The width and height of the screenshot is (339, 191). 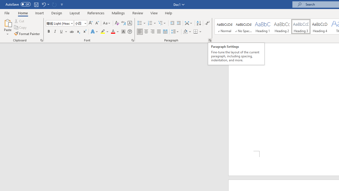 What do you see at coordinates (207, 23) in the screenshot?
I see `Show/Hide Editing Marks` at bounding box center [207, 23].